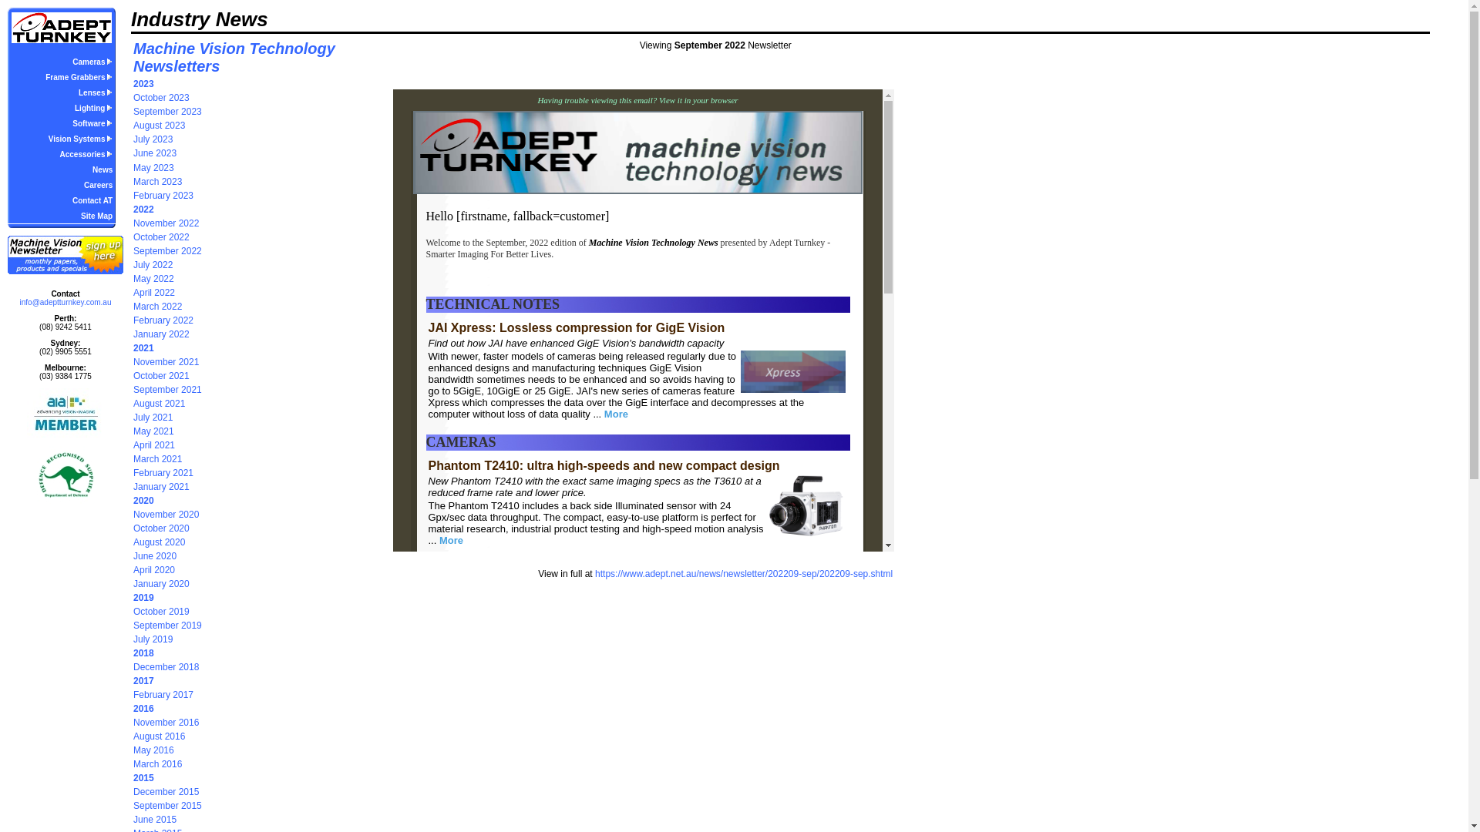 This screenshot has width=1480, height=832. I want to click on July 2021, so click(153, 418).